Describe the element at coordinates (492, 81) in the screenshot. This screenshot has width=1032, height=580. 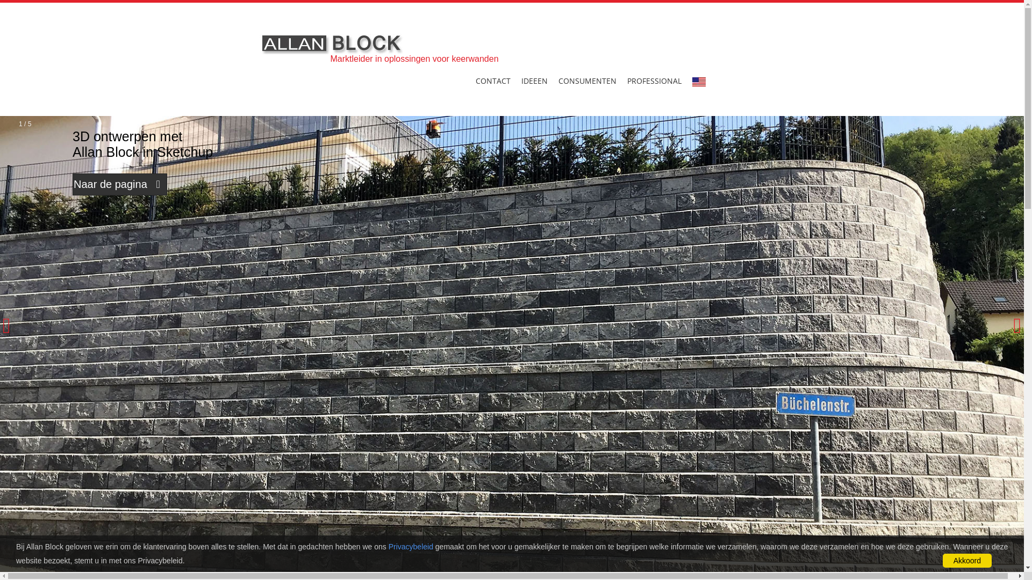
I see `CONTACT` at that location.